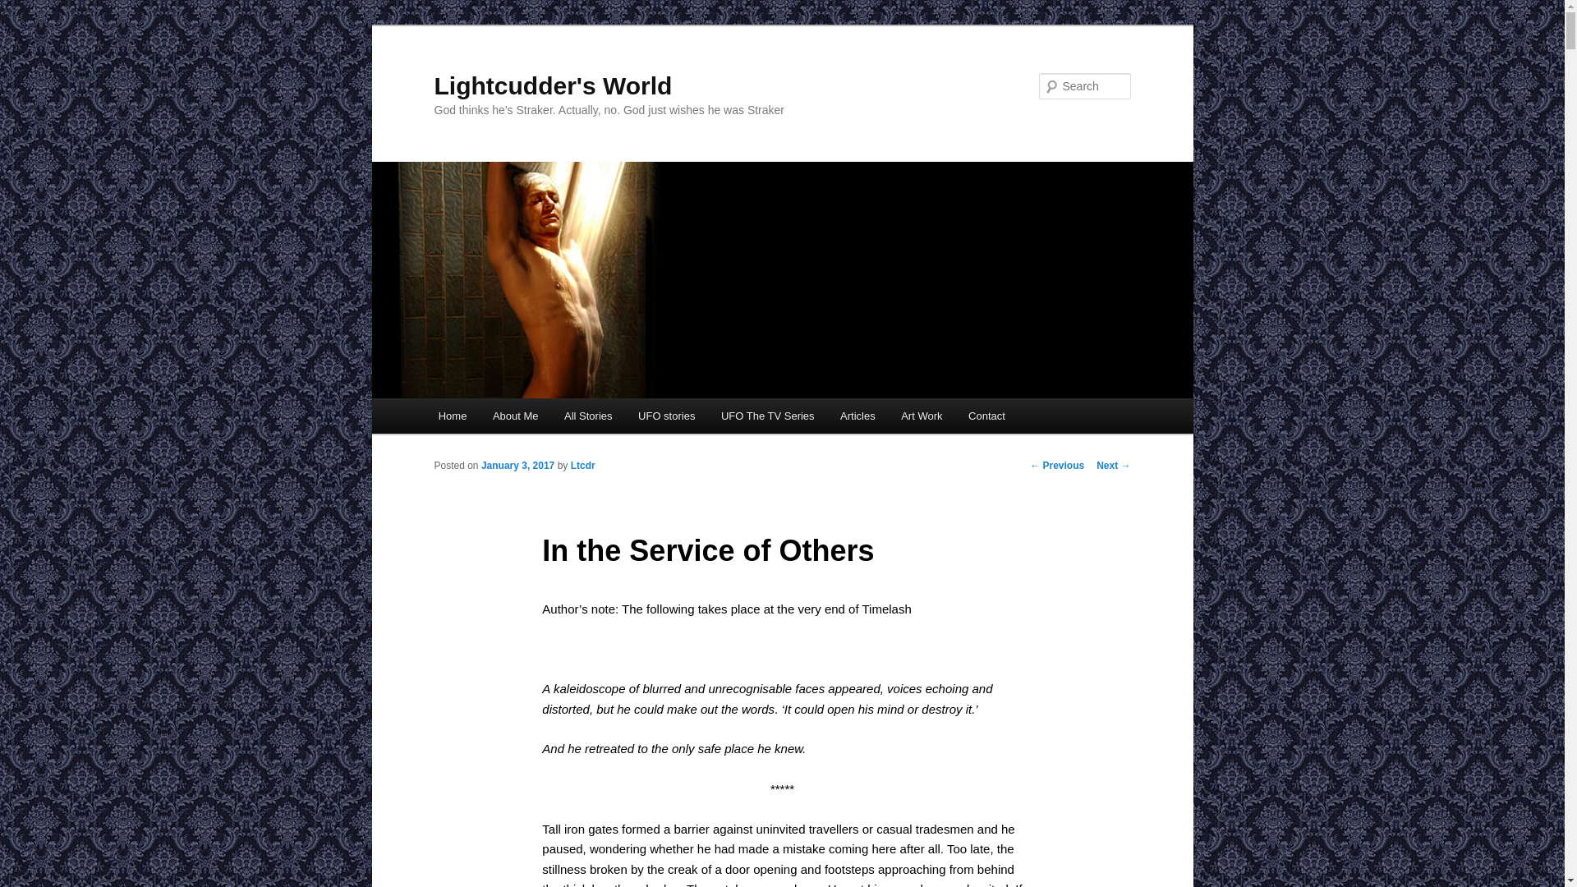  What do you see at coordinates (583, 465) in the screenshot?
I see `Ltcdr` at bounding box center [583, 465].